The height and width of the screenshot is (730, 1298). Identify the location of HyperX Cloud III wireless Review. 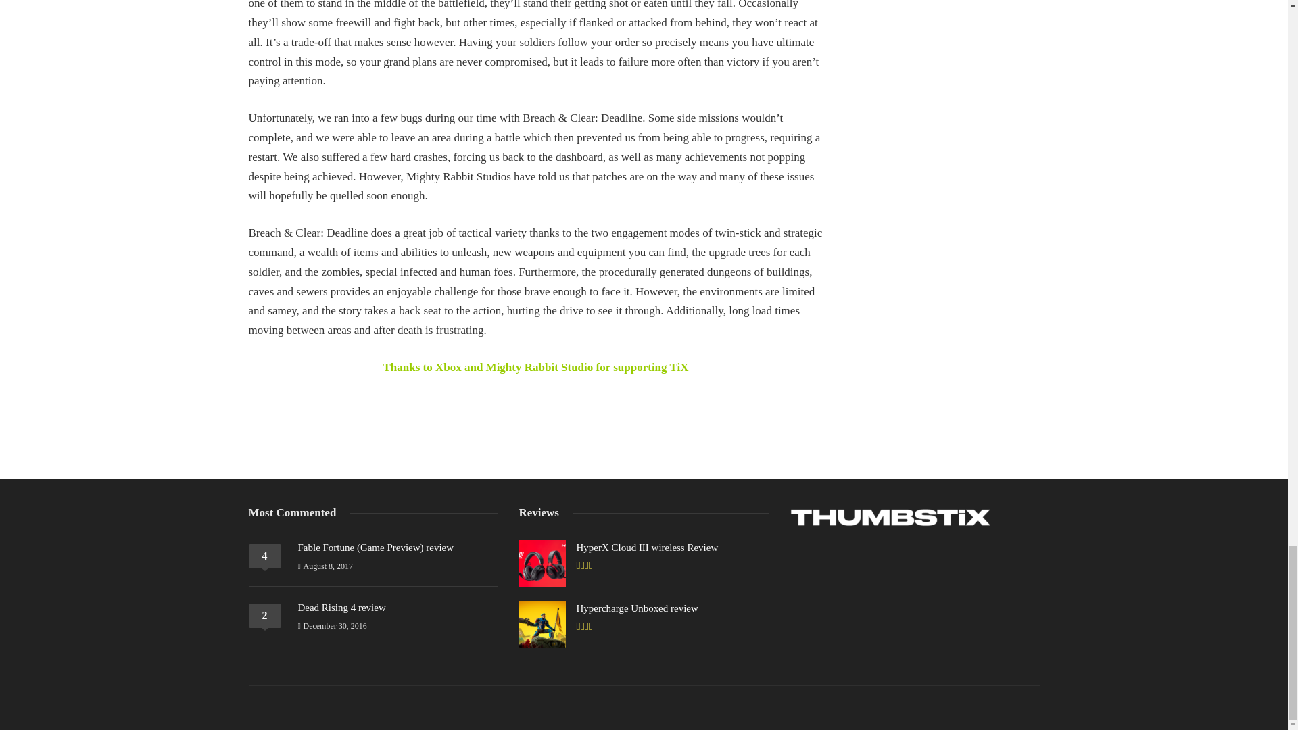
(646, 547).